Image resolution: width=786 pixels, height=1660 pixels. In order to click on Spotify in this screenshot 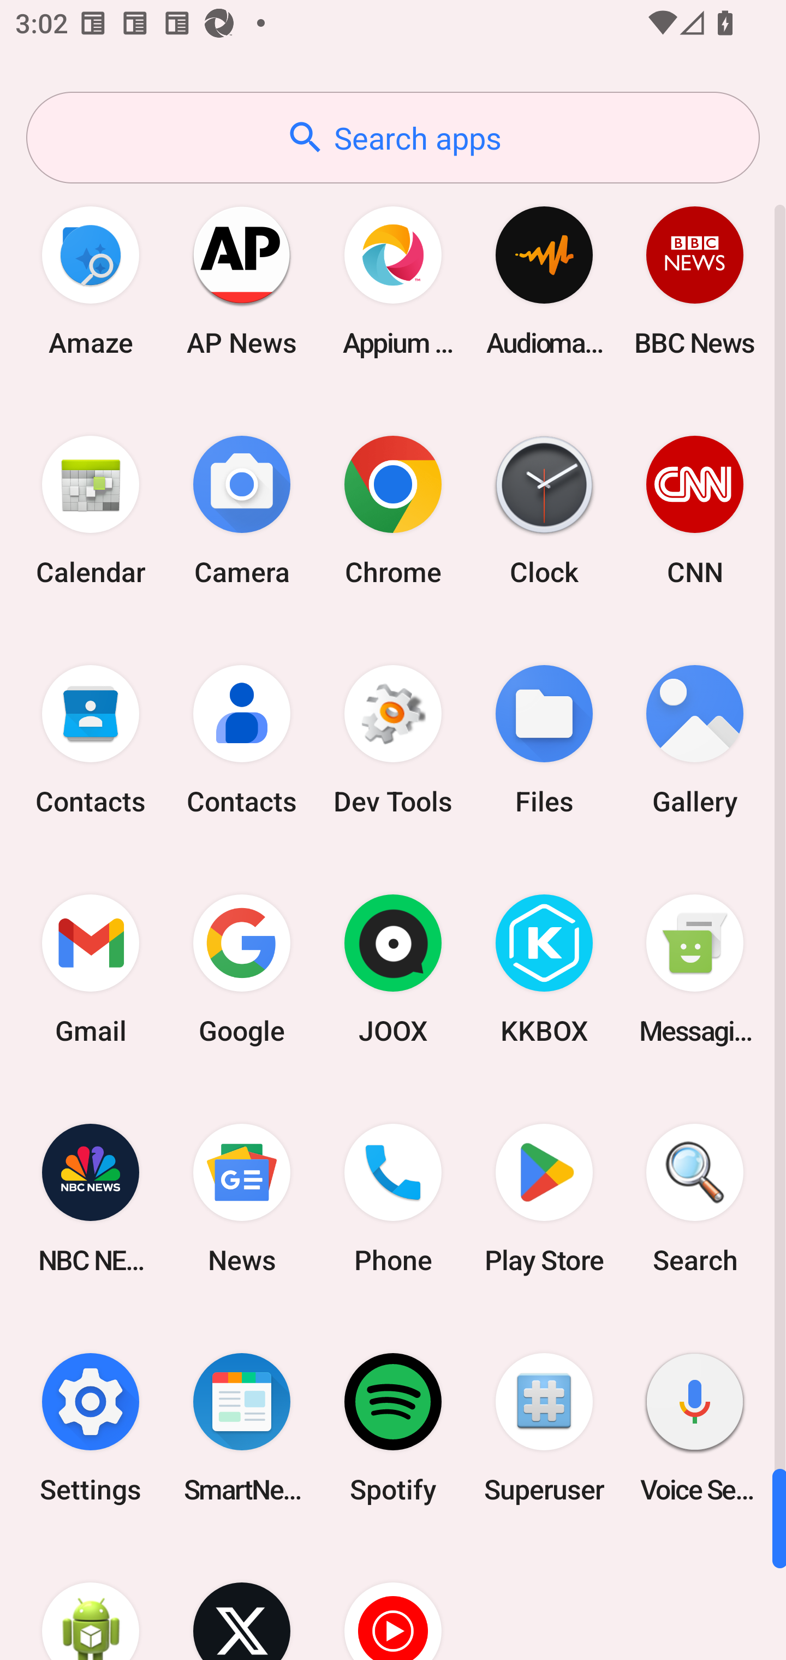, I will do `click(393, 1427)`.